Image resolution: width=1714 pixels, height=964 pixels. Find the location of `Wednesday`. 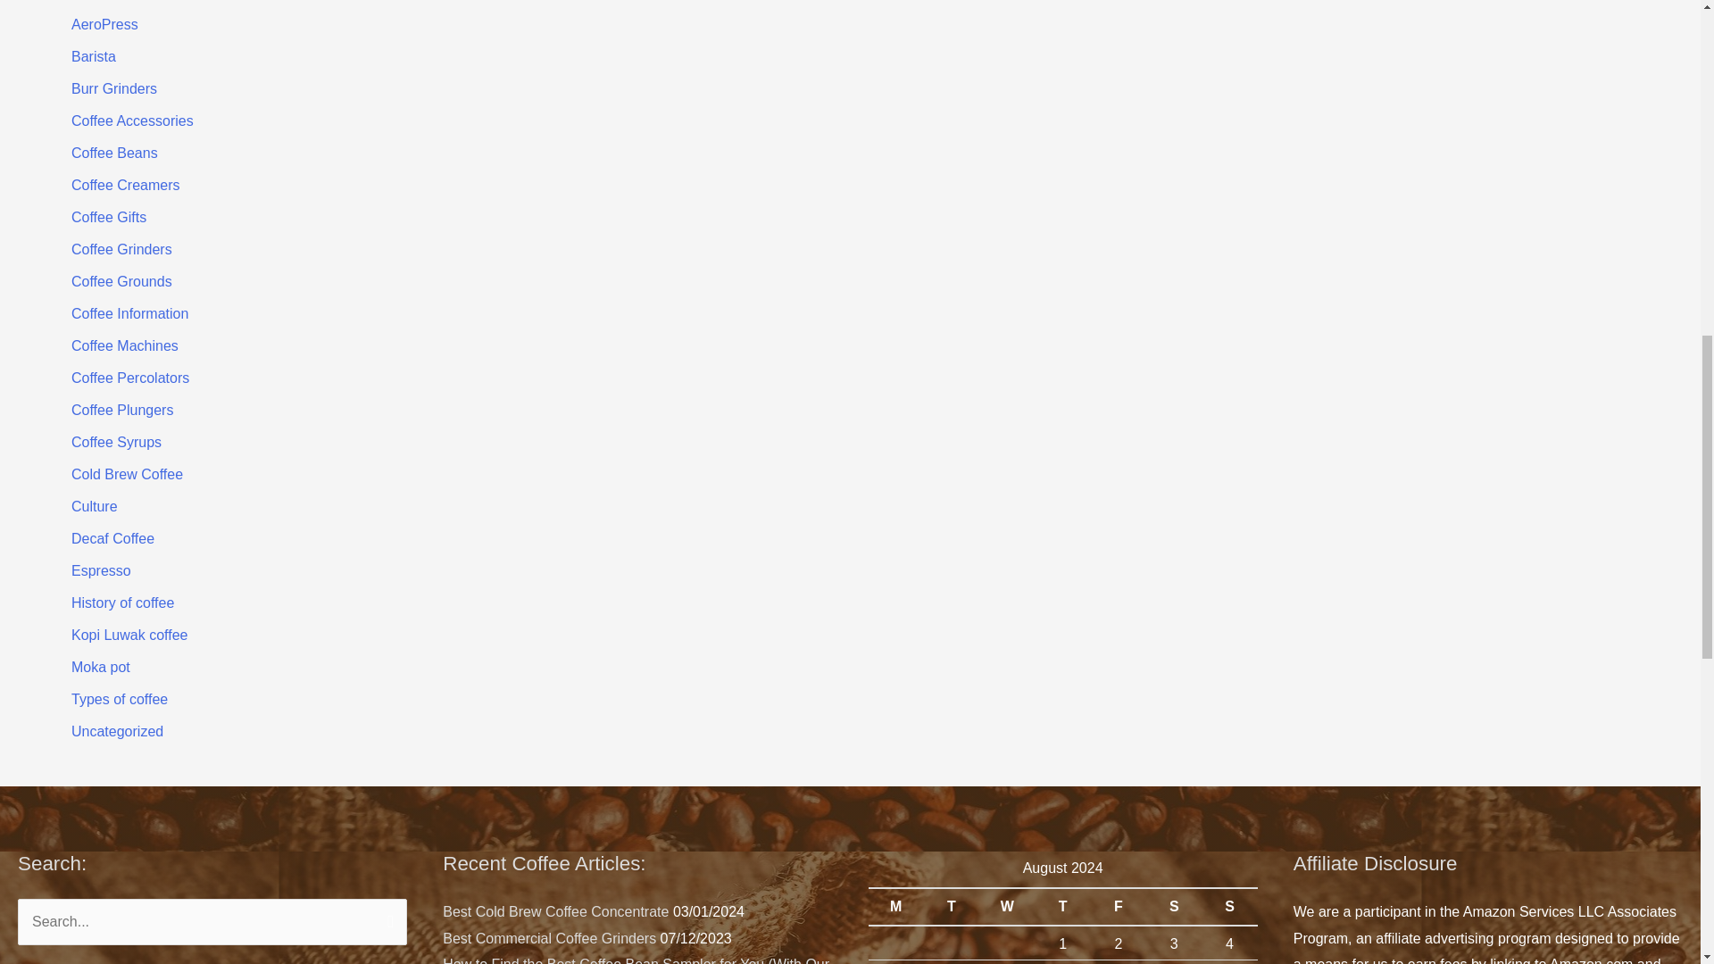

Wednesday is located at coordinates (1007, 906).